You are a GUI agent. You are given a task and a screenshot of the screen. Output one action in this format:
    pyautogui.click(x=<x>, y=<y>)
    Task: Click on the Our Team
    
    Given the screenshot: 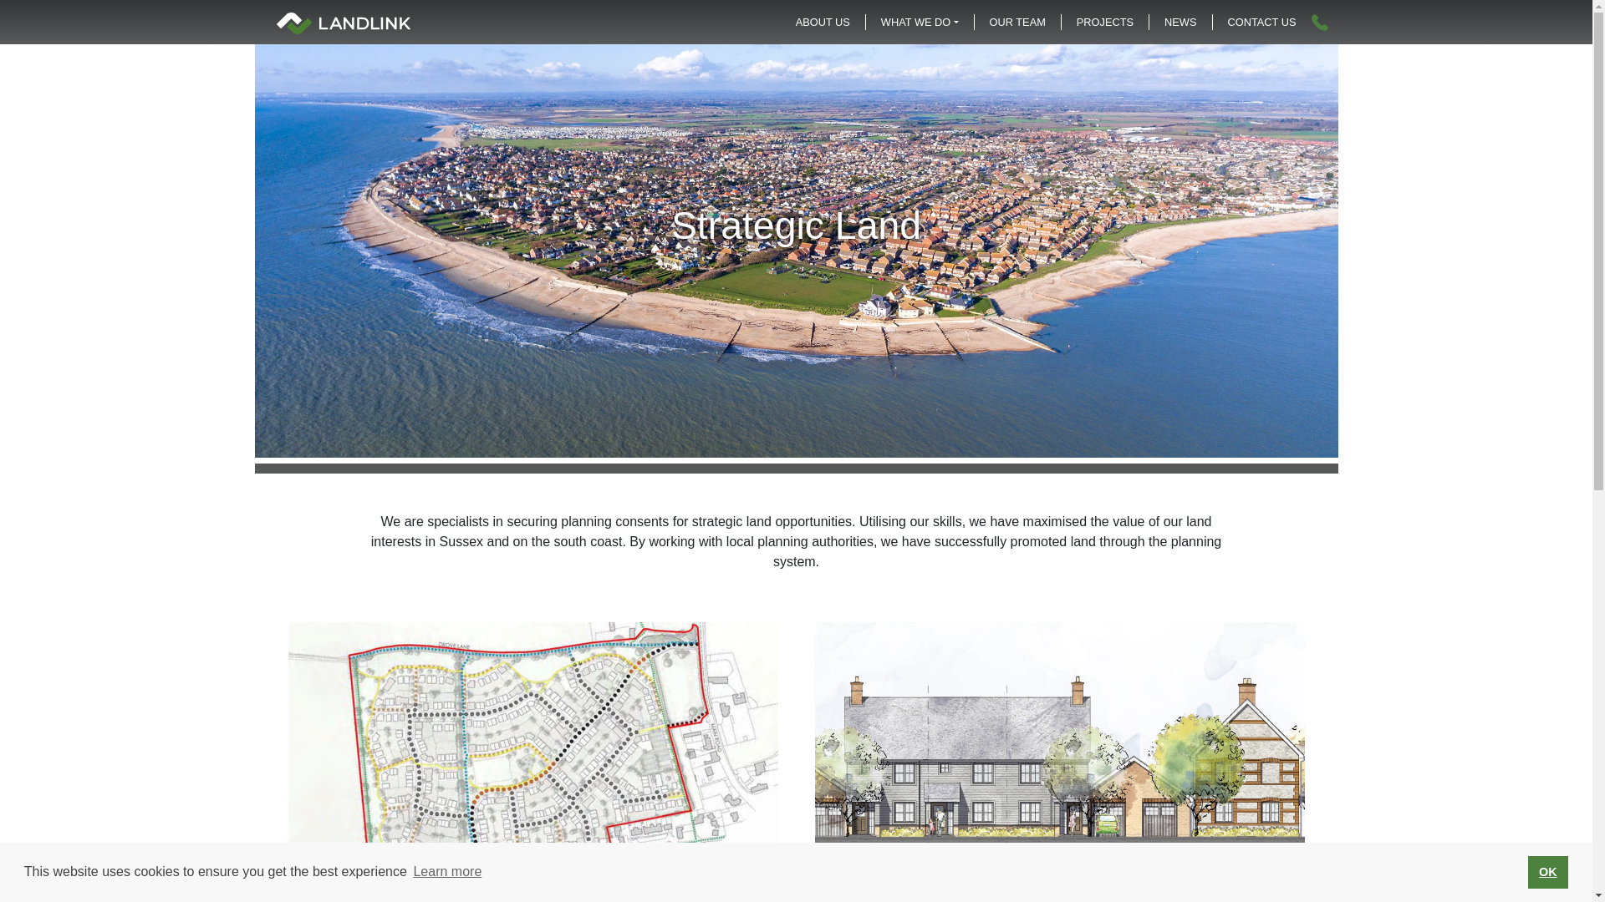 What is the action you would take?
    pyautogui.click(x=1017, y=22)
    